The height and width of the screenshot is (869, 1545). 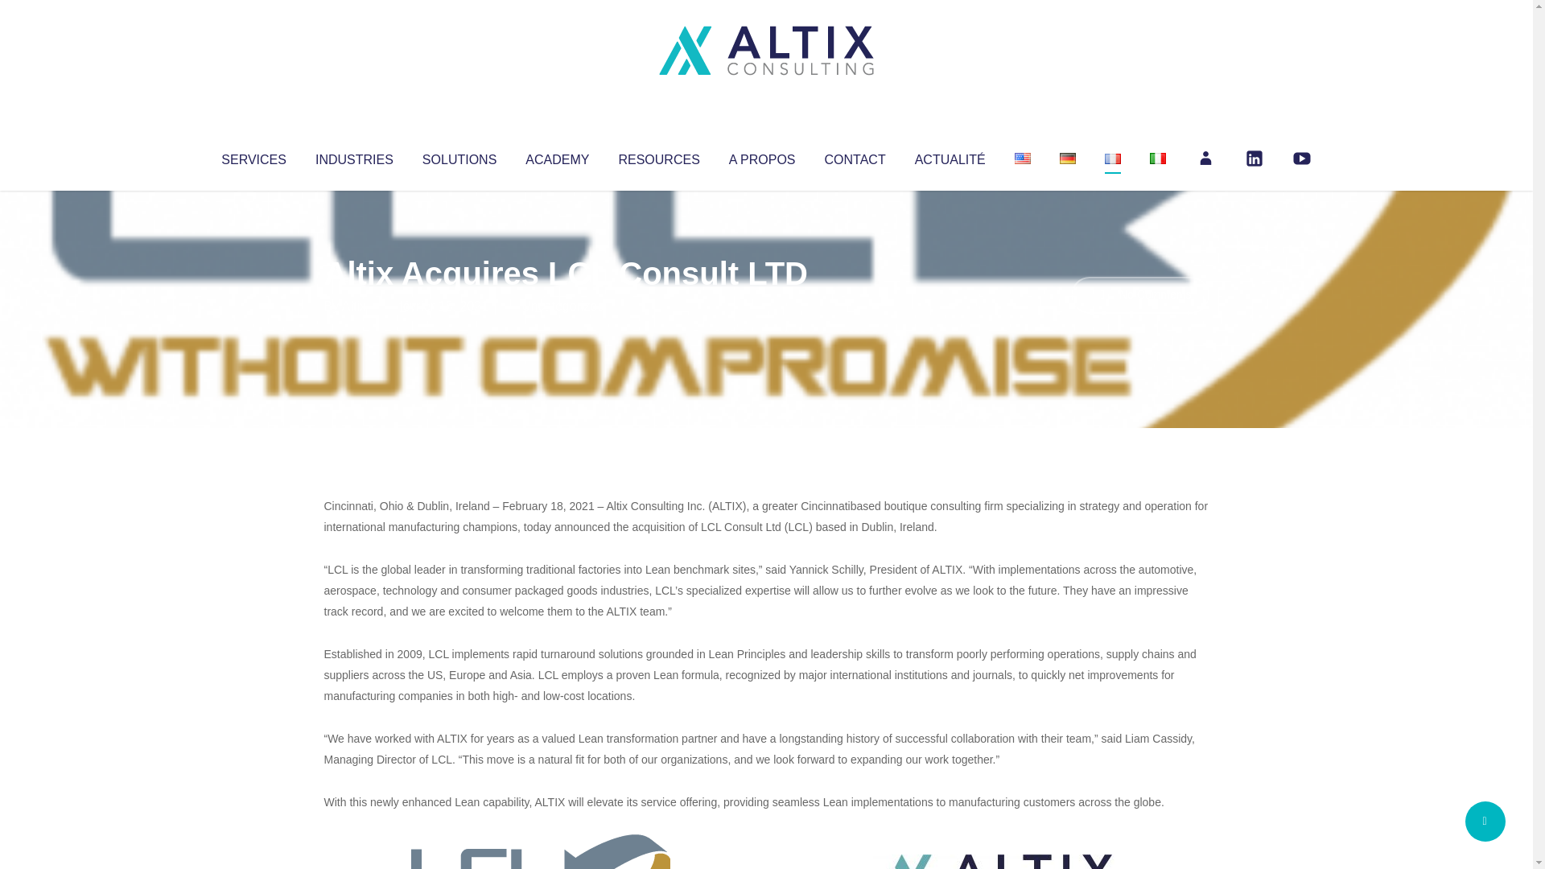 I want to click on Articles par Altix, so click(x=354, y=306).